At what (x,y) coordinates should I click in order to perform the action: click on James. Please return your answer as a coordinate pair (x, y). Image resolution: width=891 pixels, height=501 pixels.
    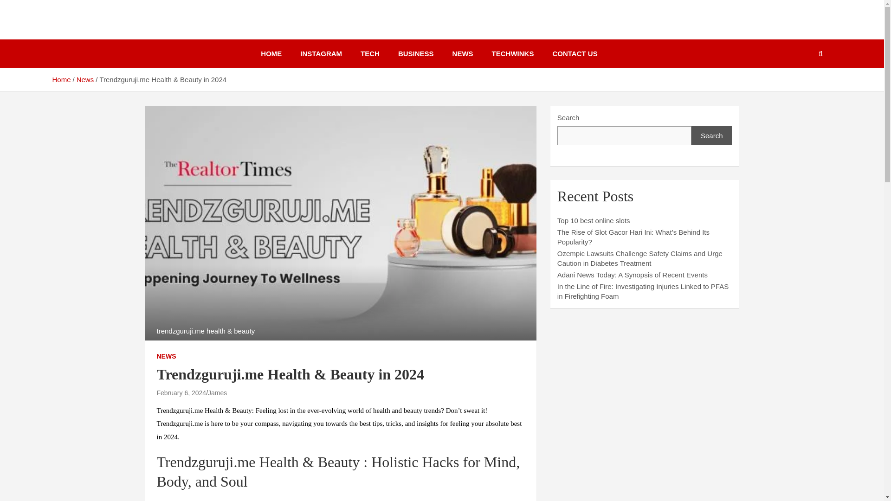
    Looking at the image, I should click on (217, 393).